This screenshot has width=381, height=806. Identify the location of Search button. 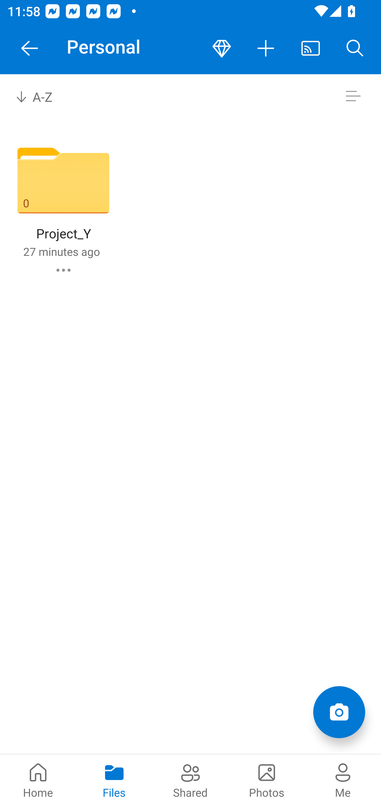
(355, 48).